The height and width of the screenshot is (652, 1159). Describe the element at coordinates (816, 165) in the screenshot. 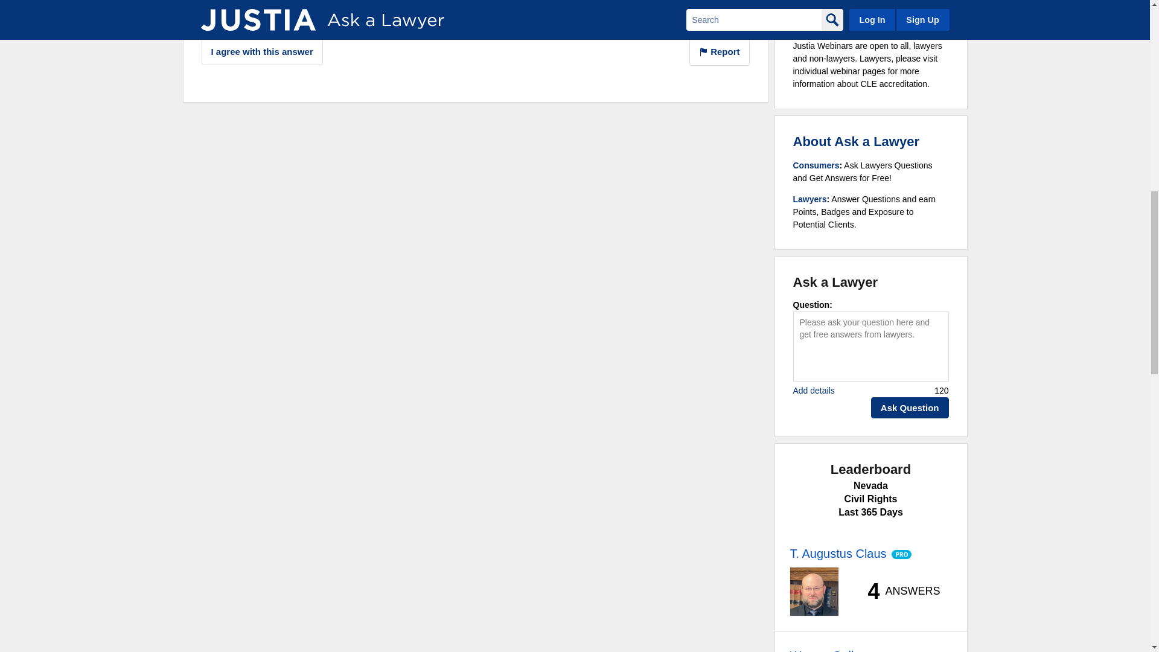

I see `Ask a Lawyer - FAQs - Consumers` at that location.